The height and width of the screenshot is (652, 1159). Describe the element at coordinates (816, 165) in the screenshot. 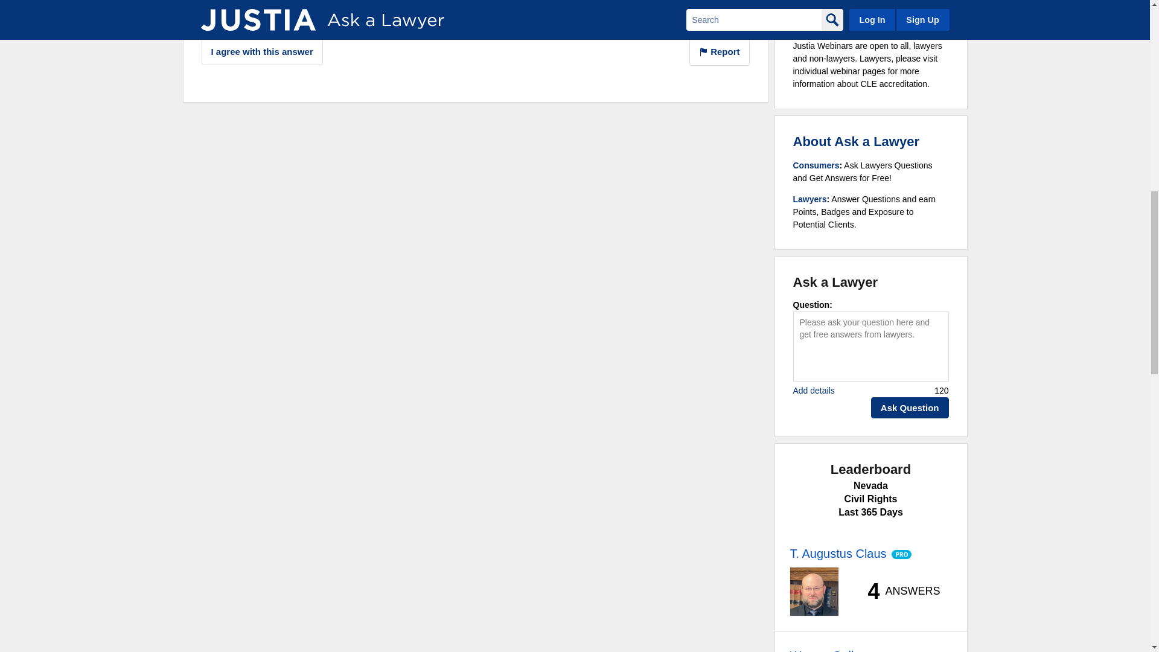

I see `Ask a Lawyer - FAQs - Consumers` at that location.